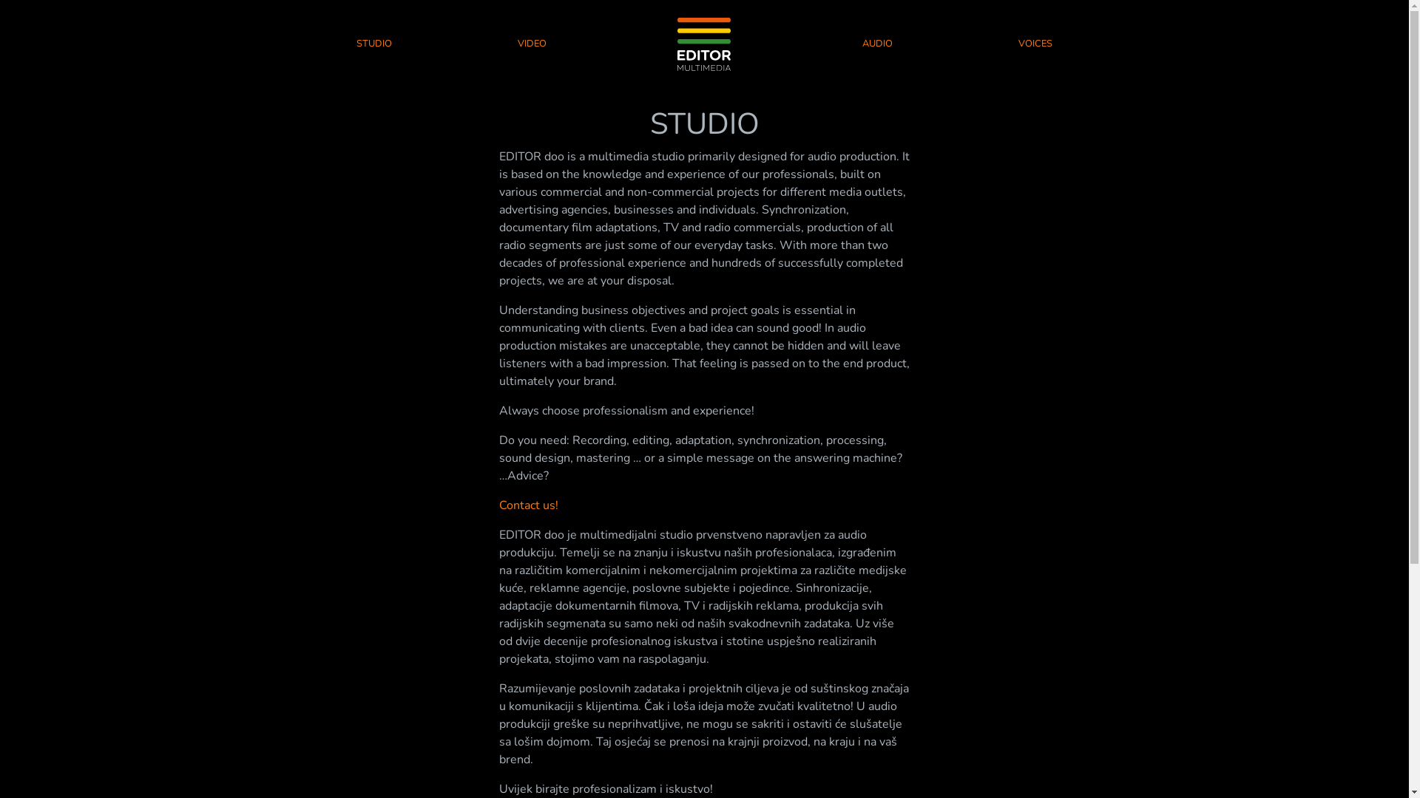 The image size is (1420, 798). I want to click on STUDIO, so click(374, 44).